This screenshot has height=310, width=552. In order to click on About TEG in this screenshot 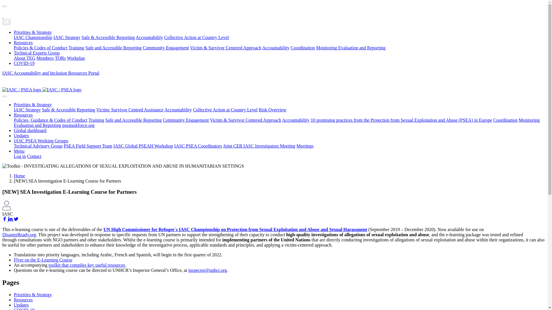, I will do `click(24, 58)`.